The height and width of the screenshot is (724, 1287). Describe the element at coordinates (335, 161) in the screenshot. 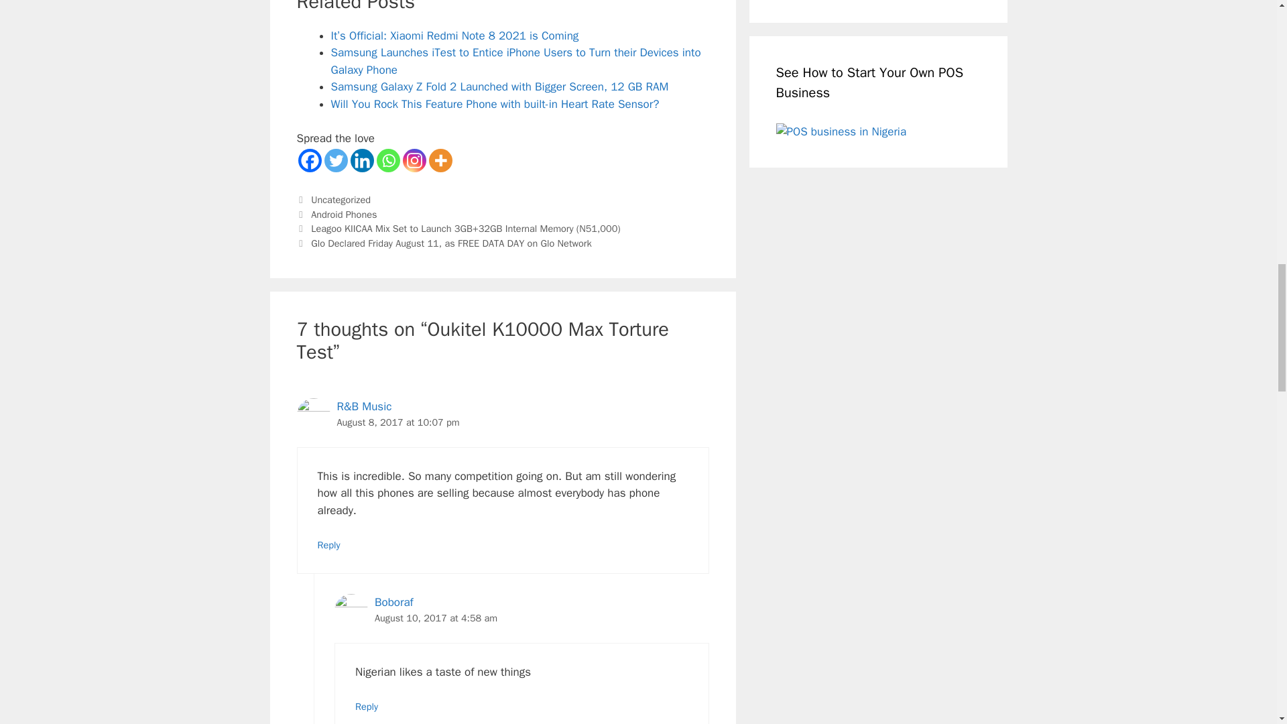

I see `Twitter` at that location.